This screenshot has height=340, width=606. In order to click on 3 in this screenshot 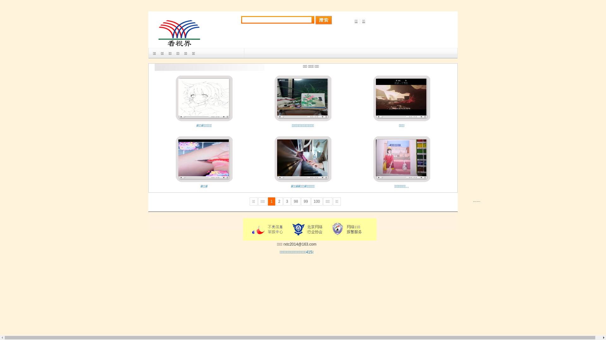, I will do `click(287, 201)`.